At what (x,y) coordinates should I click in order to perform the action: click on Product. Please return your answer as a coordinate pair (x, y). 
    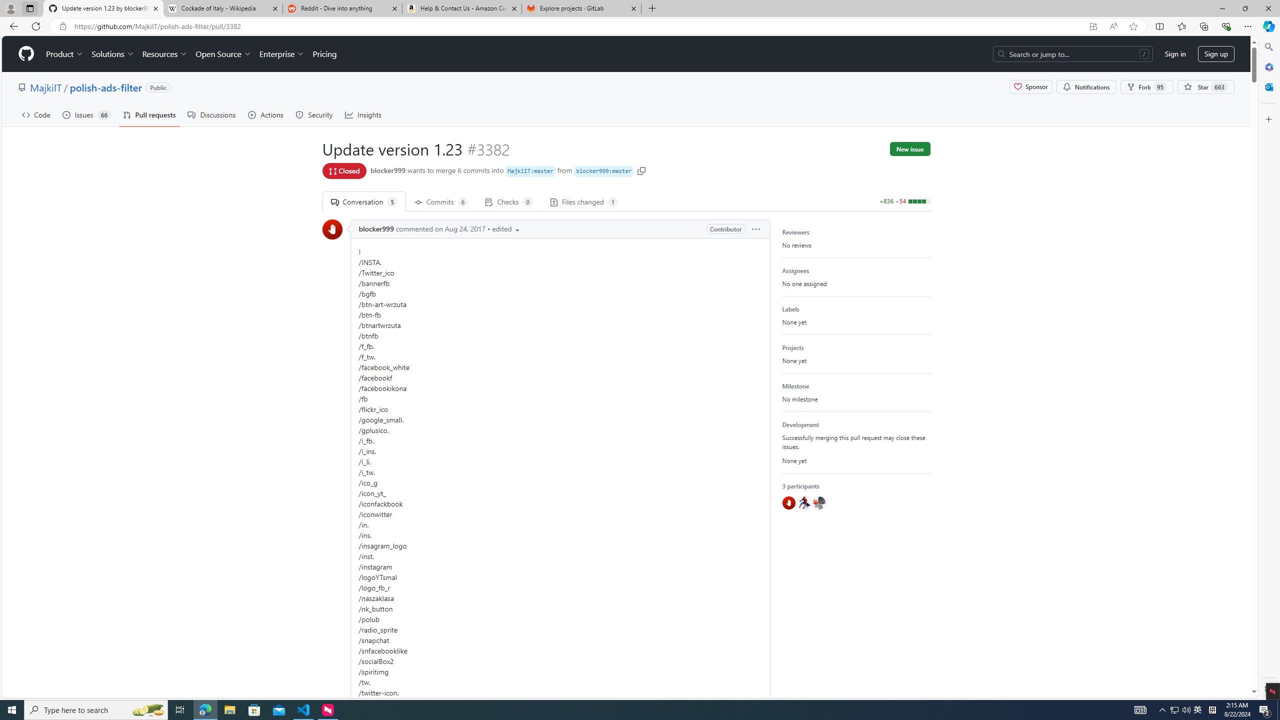
    Looking at the image, I should click on (65, 54).